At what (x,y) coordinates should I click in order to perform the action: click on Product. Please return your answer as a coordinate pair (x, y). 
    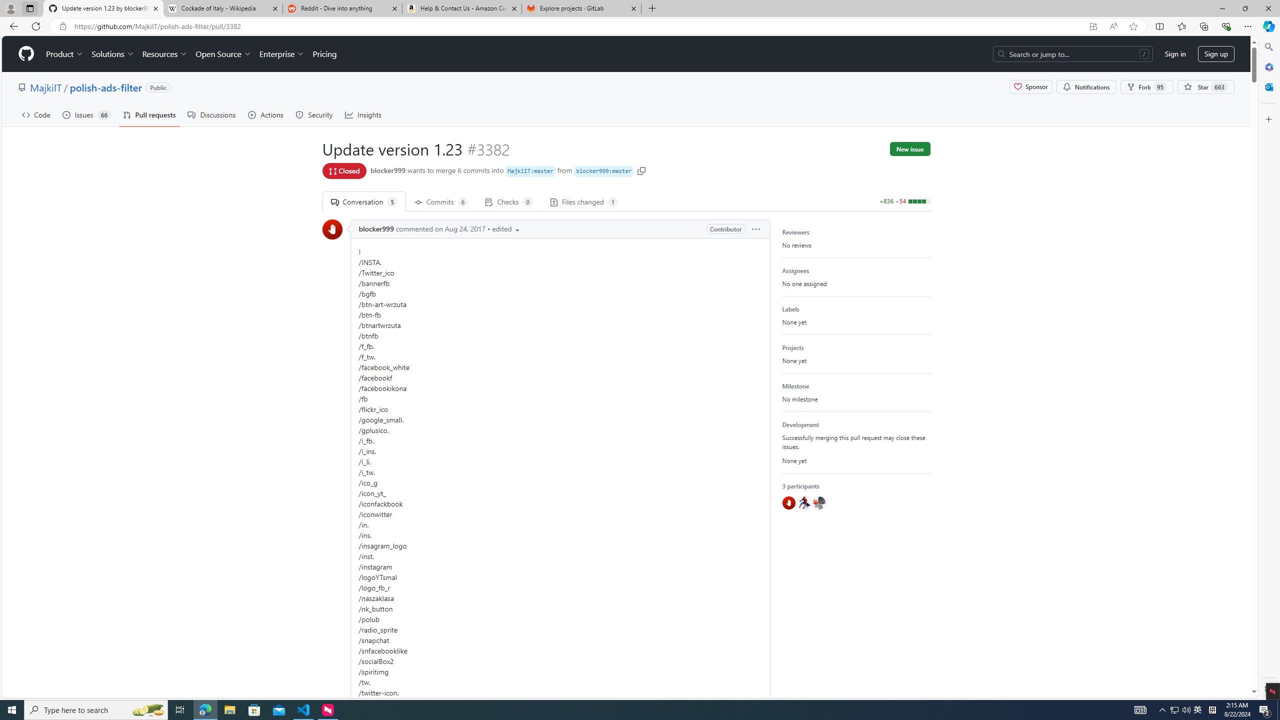
    Looking at the image, I should click on (65, 54).